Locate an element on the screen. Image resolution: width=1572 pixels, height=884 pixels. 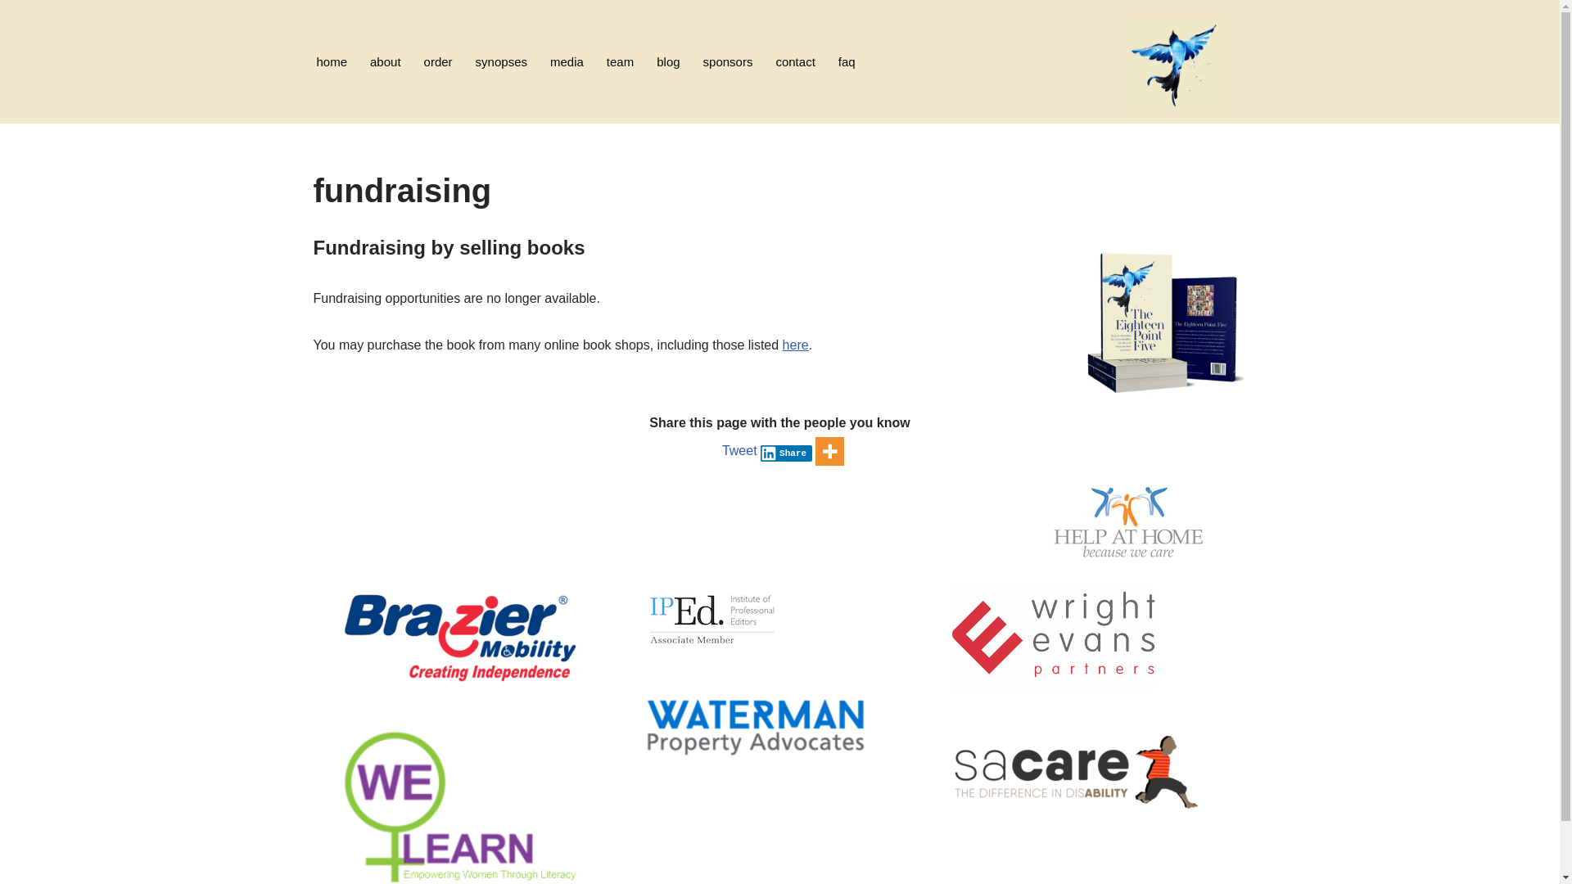
Share is located at coordinates (787, 453).